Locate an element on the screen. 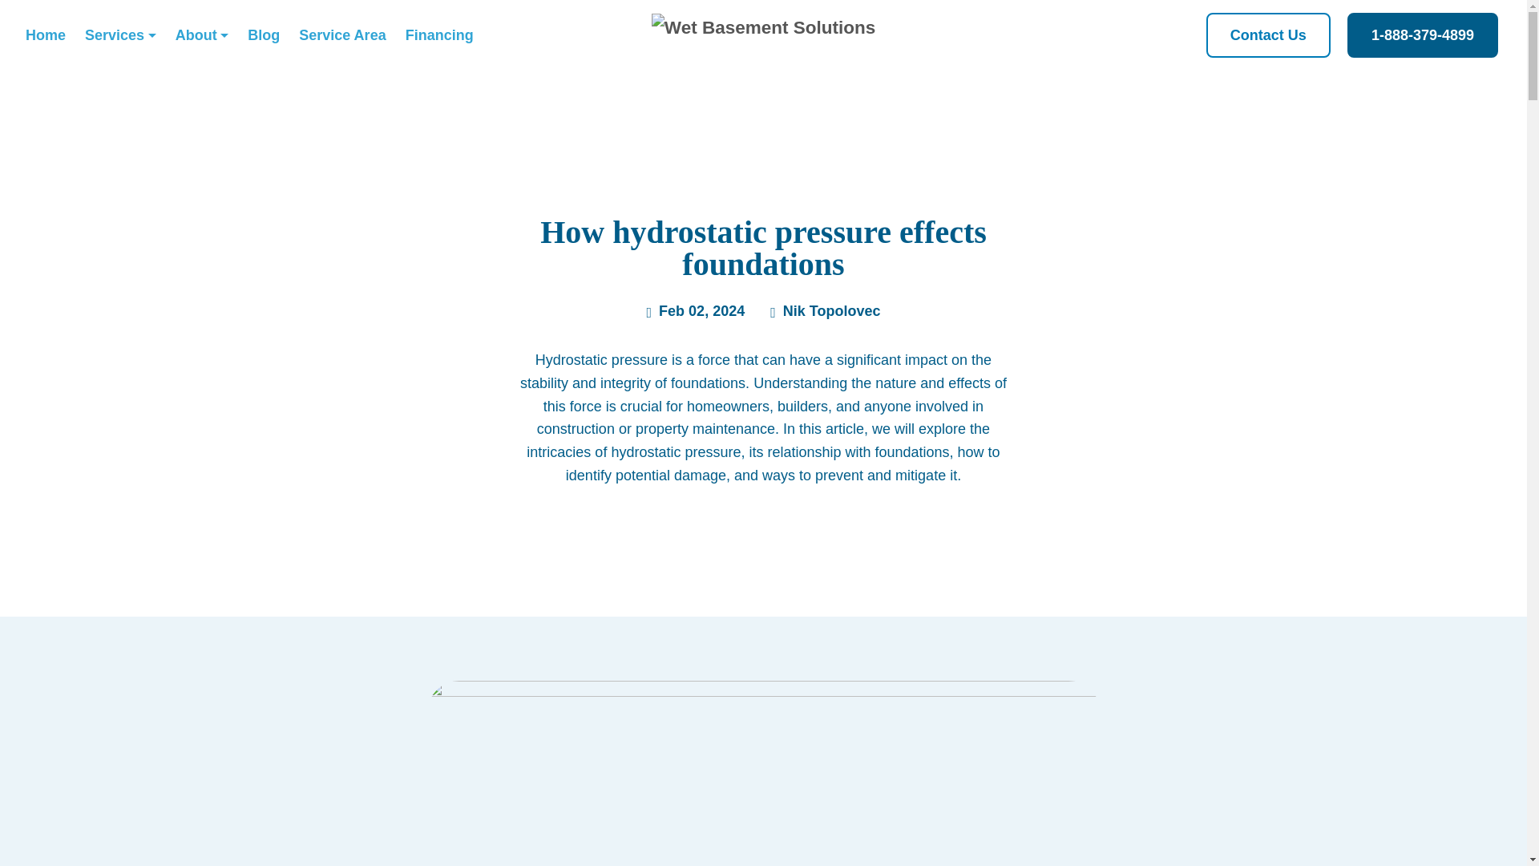 This screenshot has height=866, width=1539. Blog is located at coordinates (263, 35).